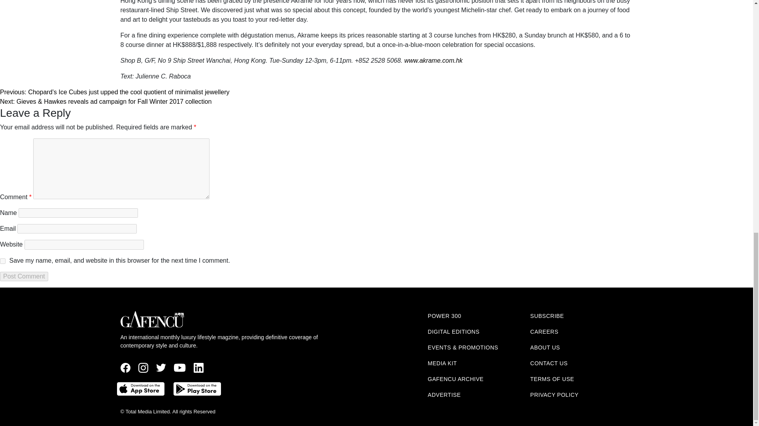  I want to click on GAFENCU ARCHIVE, so click(455, 379).